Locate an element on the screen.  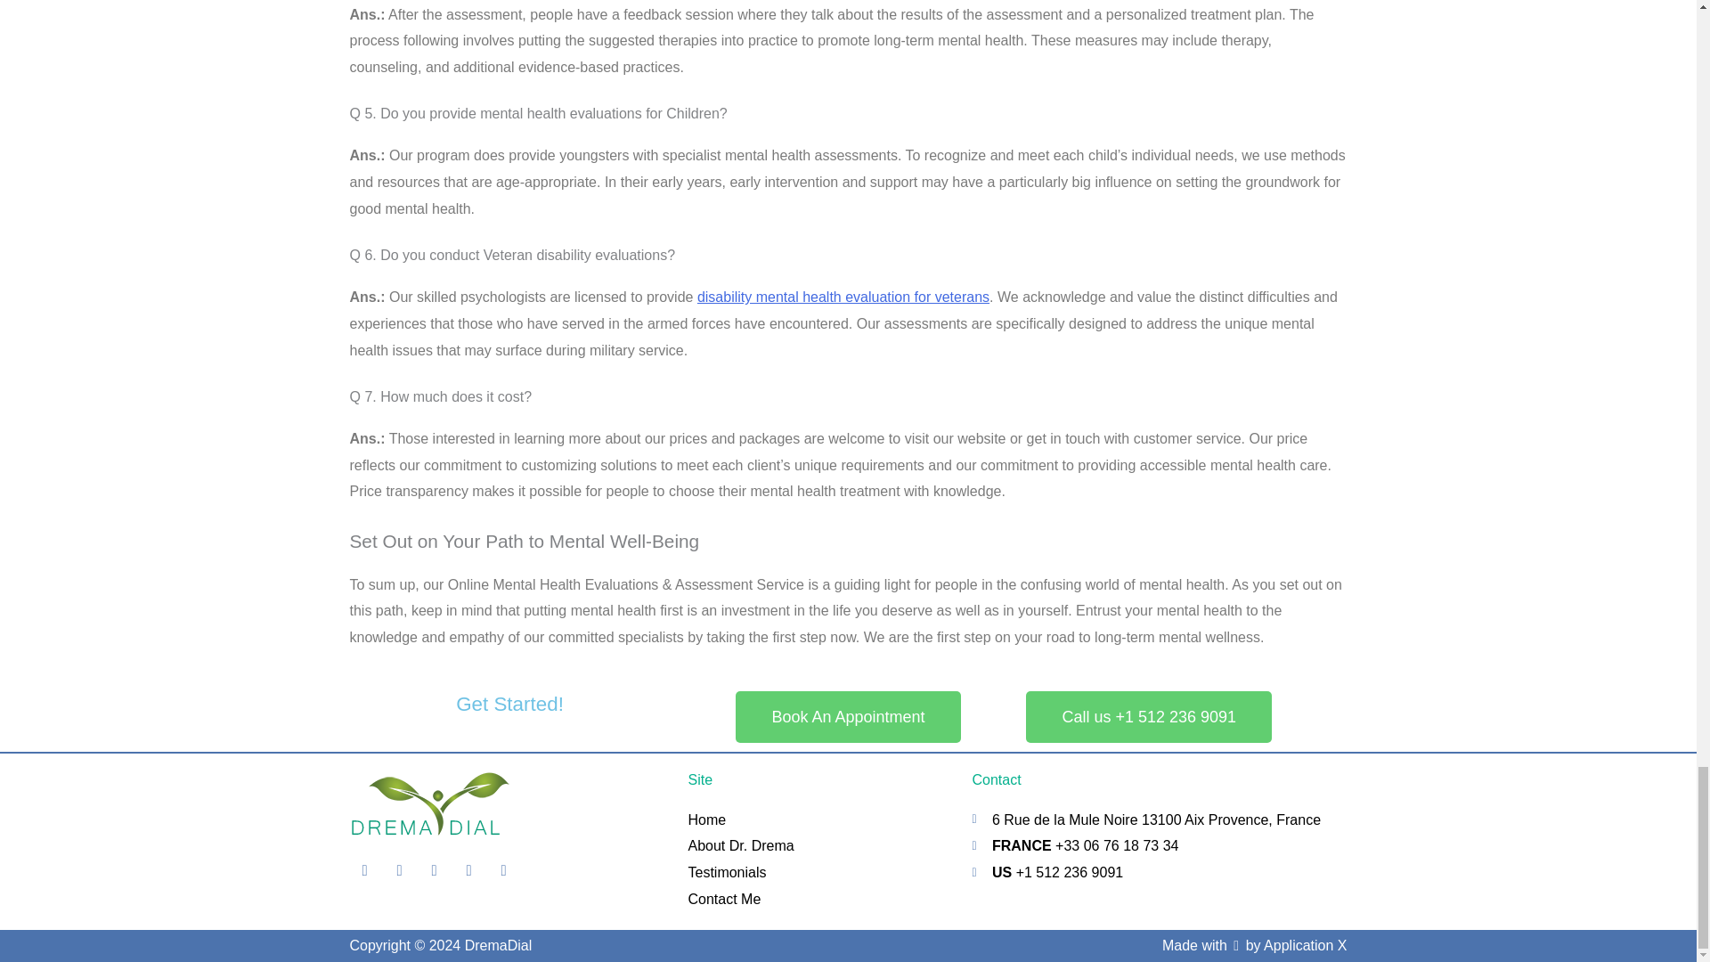
Home is located at coordinates (820, 820).